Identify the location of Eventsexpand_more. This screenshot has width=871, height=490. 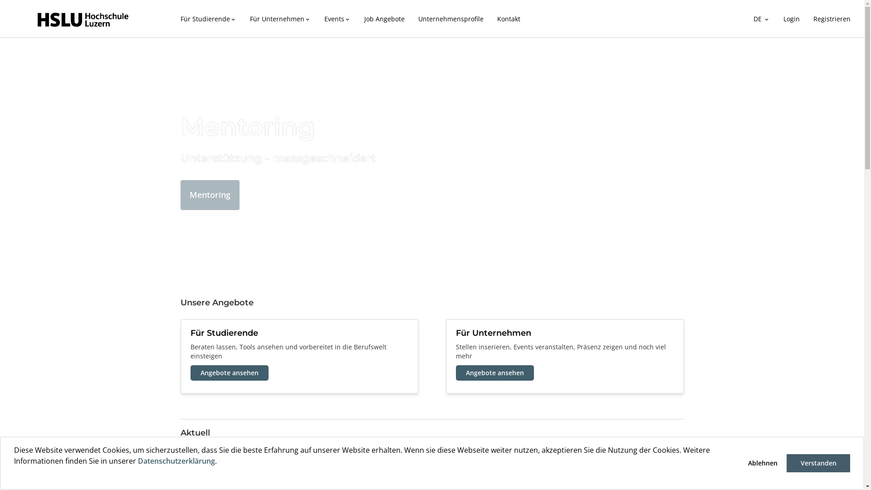
(338, 19).